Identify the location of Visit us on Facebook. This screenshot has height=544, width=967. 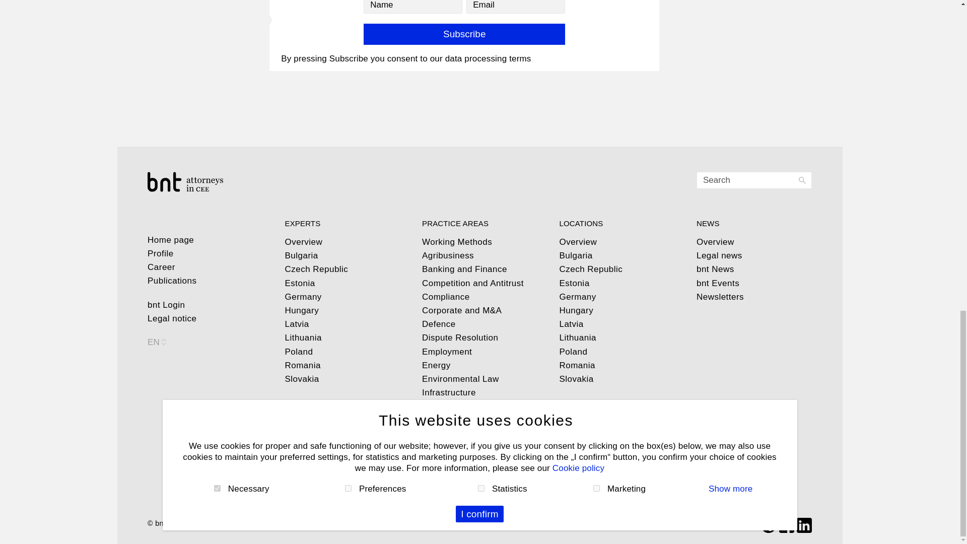
(787, 524).